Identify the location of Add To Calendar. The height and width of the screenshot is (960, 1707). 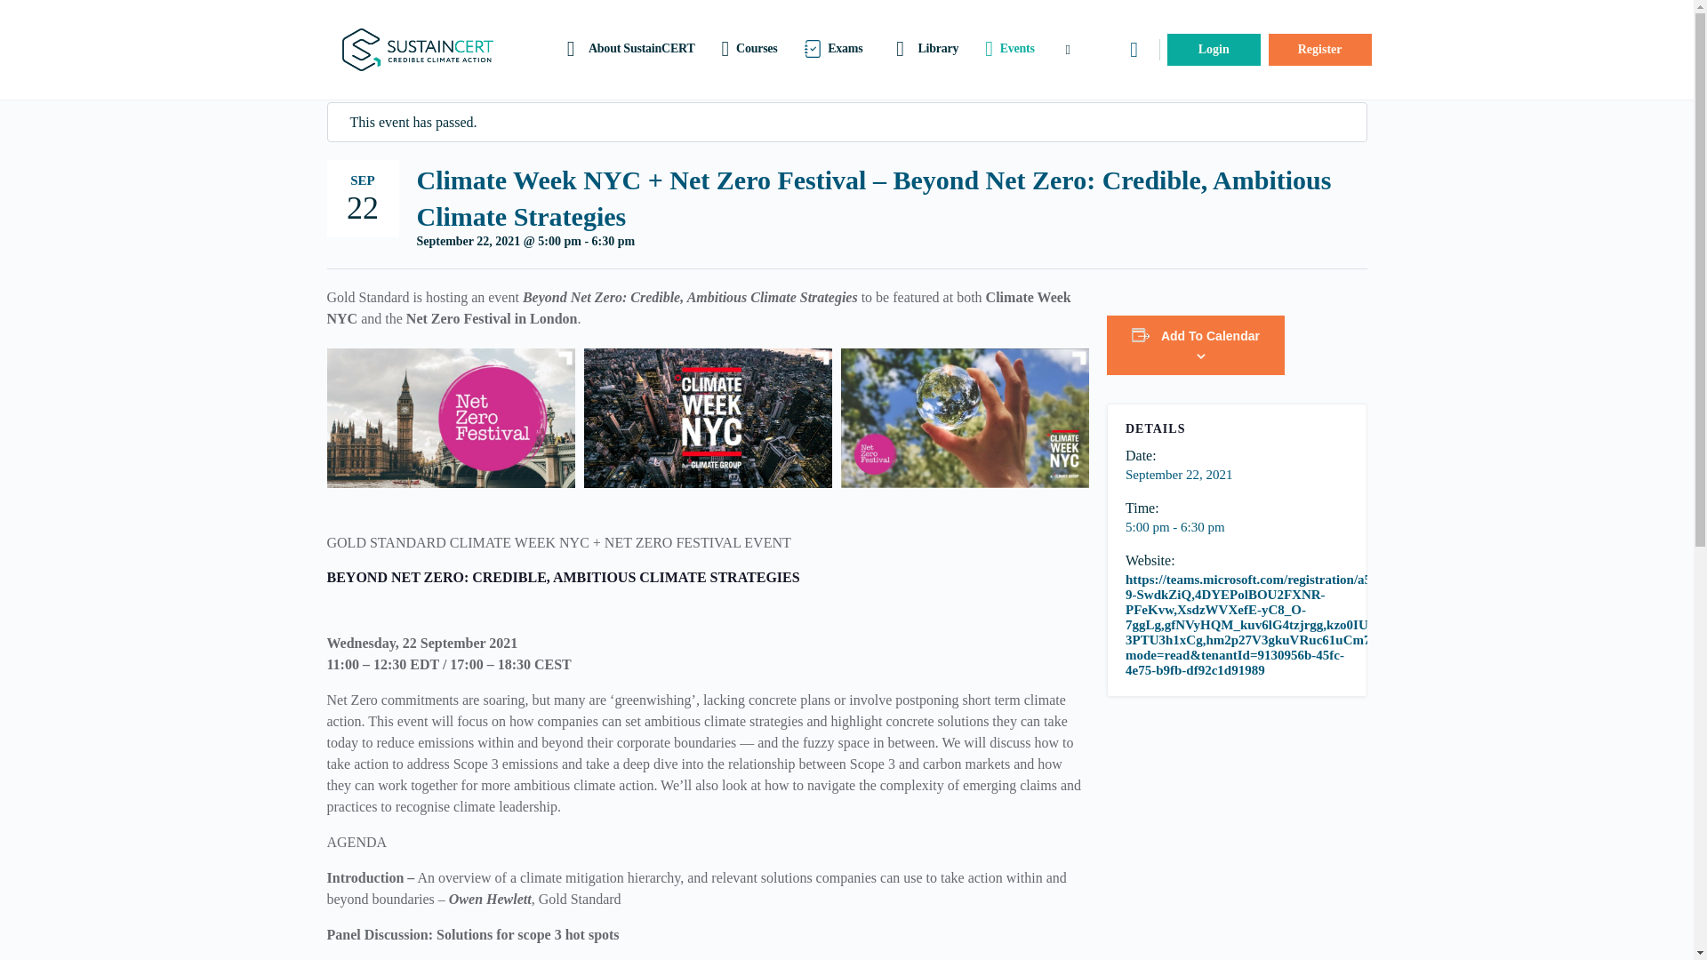
(1209, 336).